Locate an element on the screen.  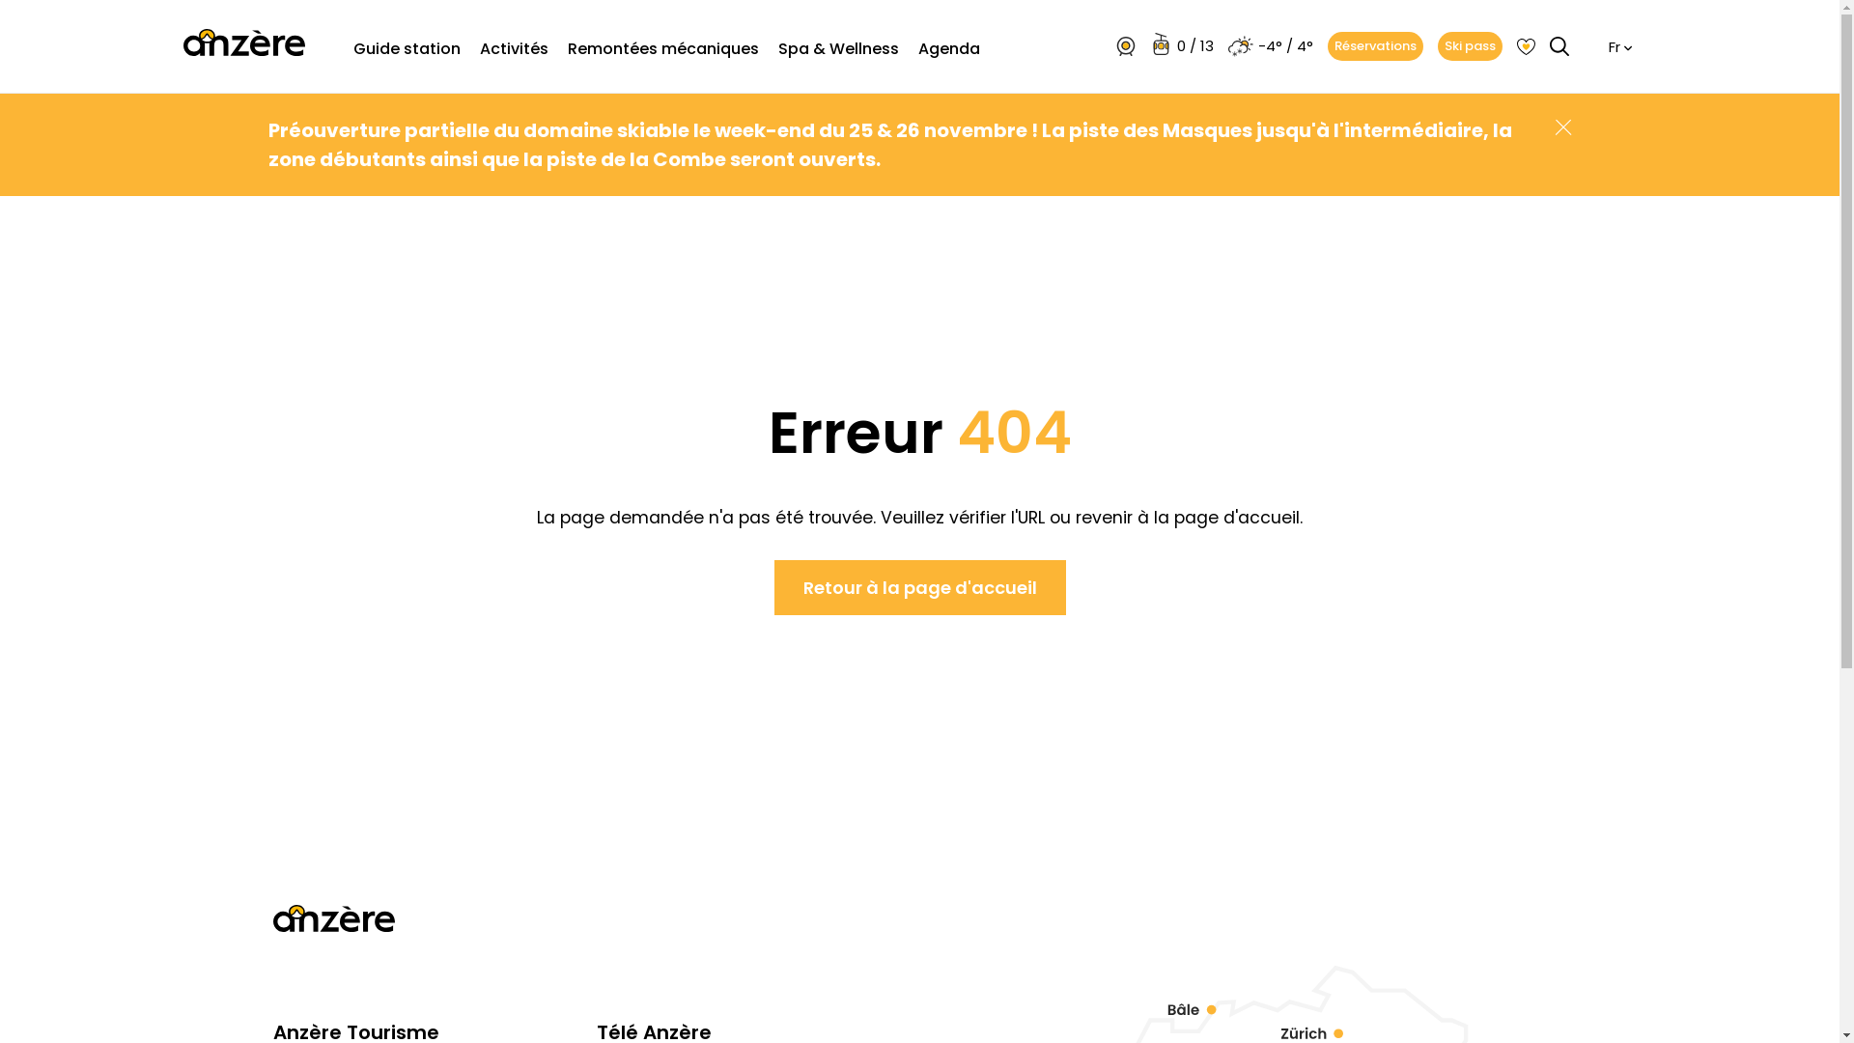
Spa & Wellness is located at coordinates (838, 49).